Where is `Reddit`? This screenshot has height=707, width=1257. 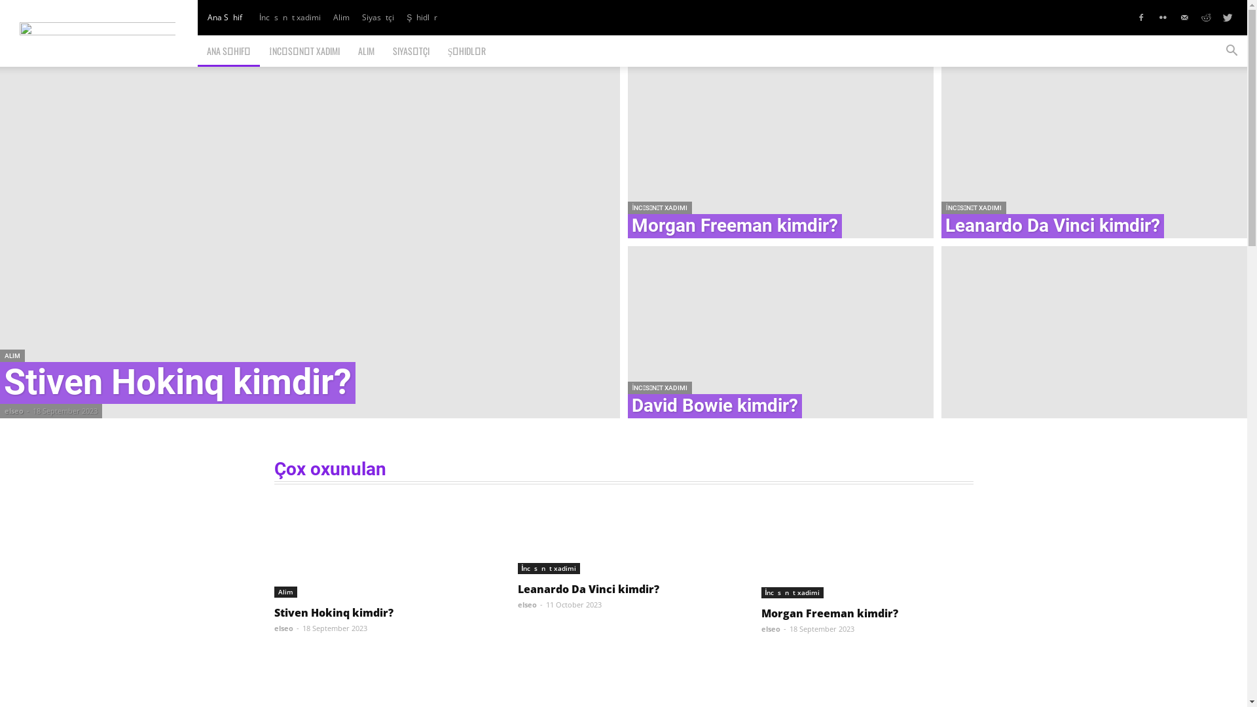 Reddit is located at coordinates (1206, 18).